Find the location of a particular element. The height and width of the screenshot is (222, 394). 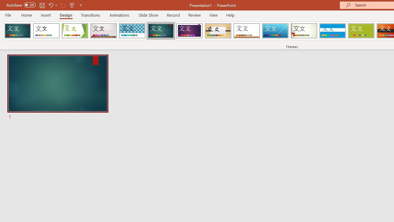

Organic Loading Preview... is located at coordinates (218, 31).